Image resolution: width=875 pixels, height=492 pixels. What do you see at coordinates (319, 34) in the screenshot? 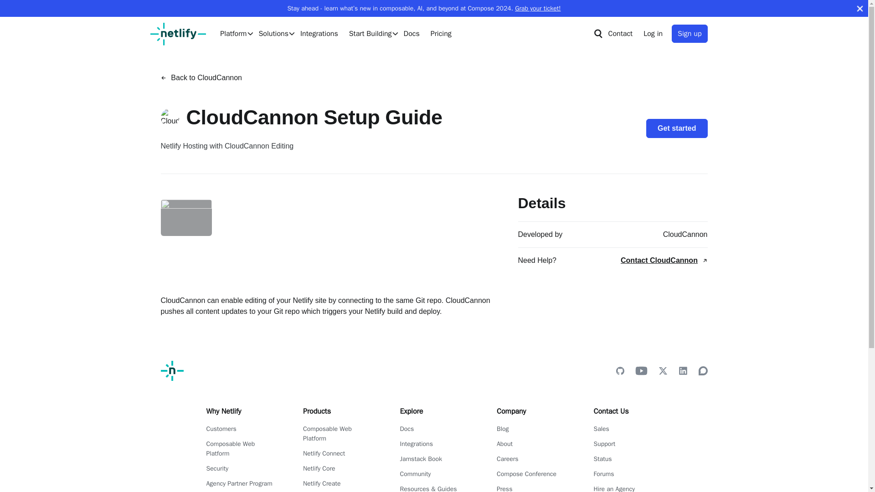
I see `Integrations` at bounding box center [319, 34].